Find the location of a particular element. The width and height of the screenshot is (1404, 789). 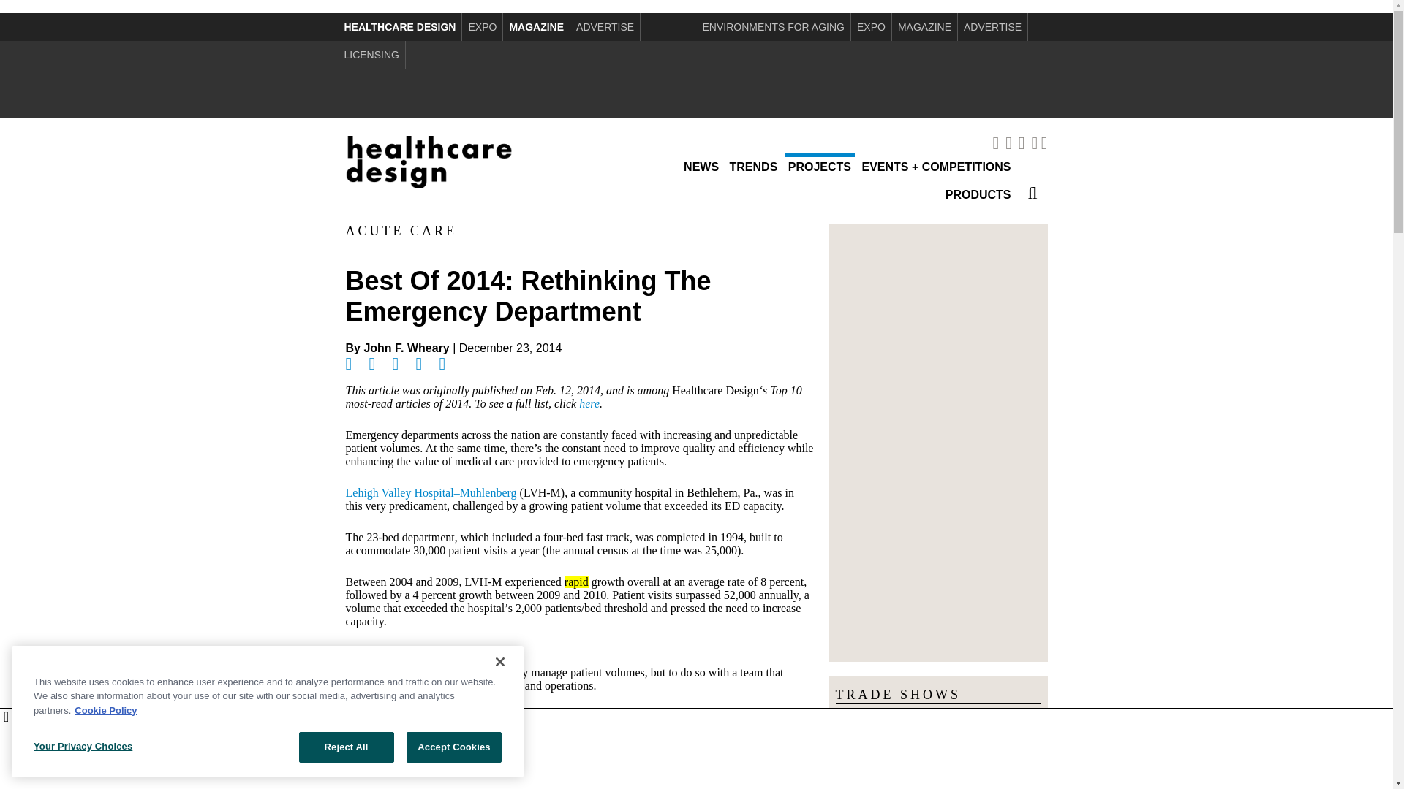

MAGAZINE is located at coordinates (924, 27).